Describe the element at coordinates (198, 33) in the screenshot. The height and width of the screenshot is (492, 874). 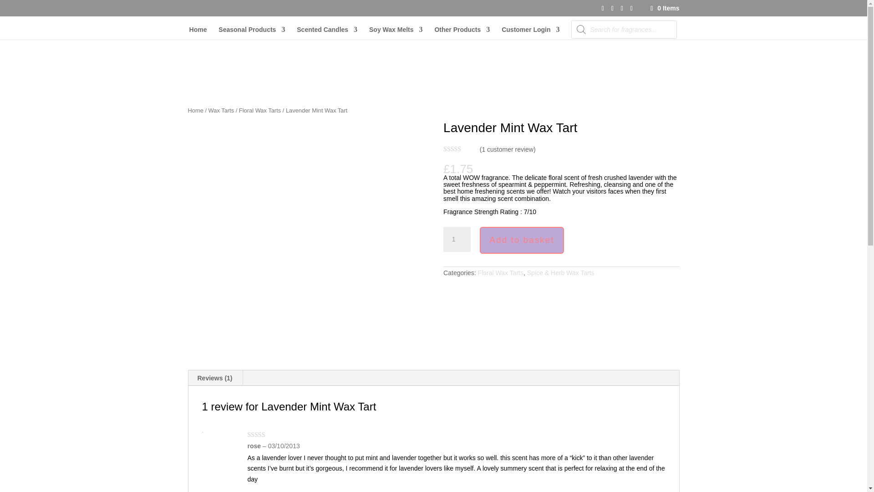
I see `Home` at that location.